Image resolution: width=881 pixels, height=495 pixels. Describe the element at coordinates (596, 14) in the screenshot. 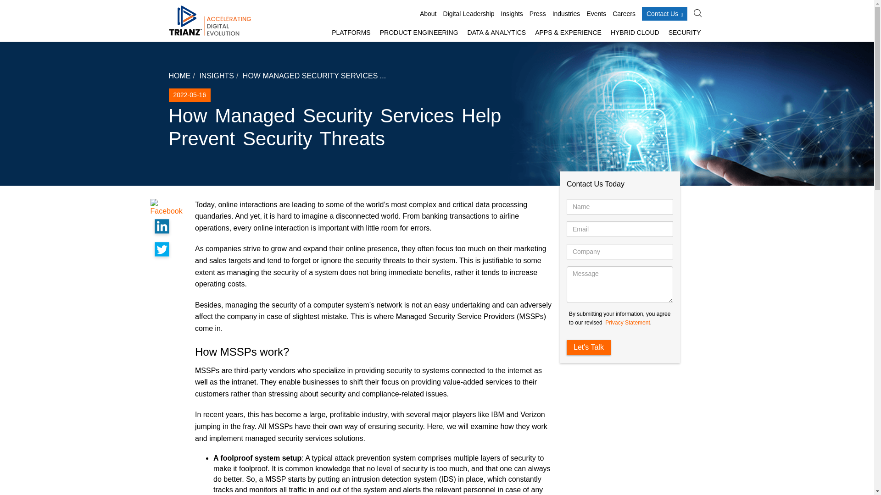

I see `Events` at that location.